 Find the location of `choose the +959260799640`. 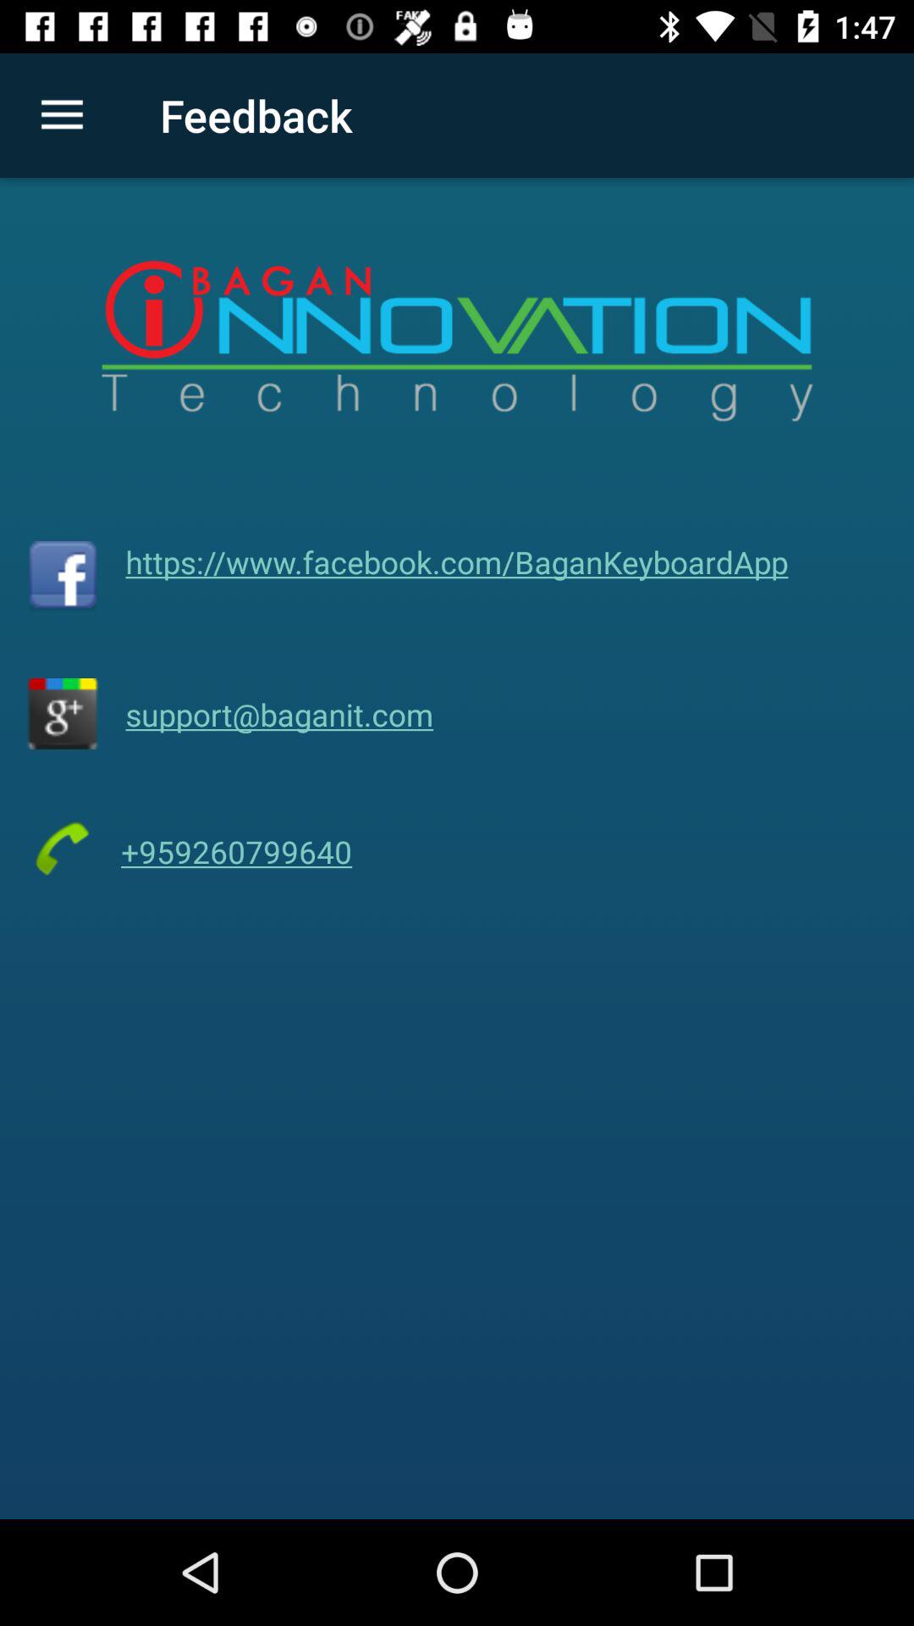

choose the +959260799640 is located at coordinates (237, 852).